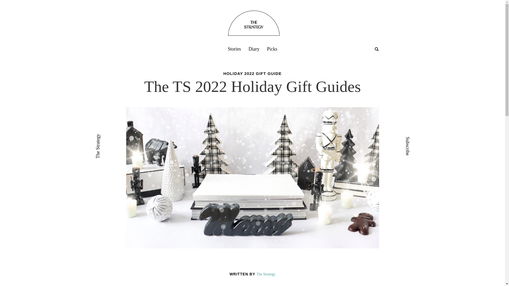  I want to click on The Strategy, so click(266, 274).